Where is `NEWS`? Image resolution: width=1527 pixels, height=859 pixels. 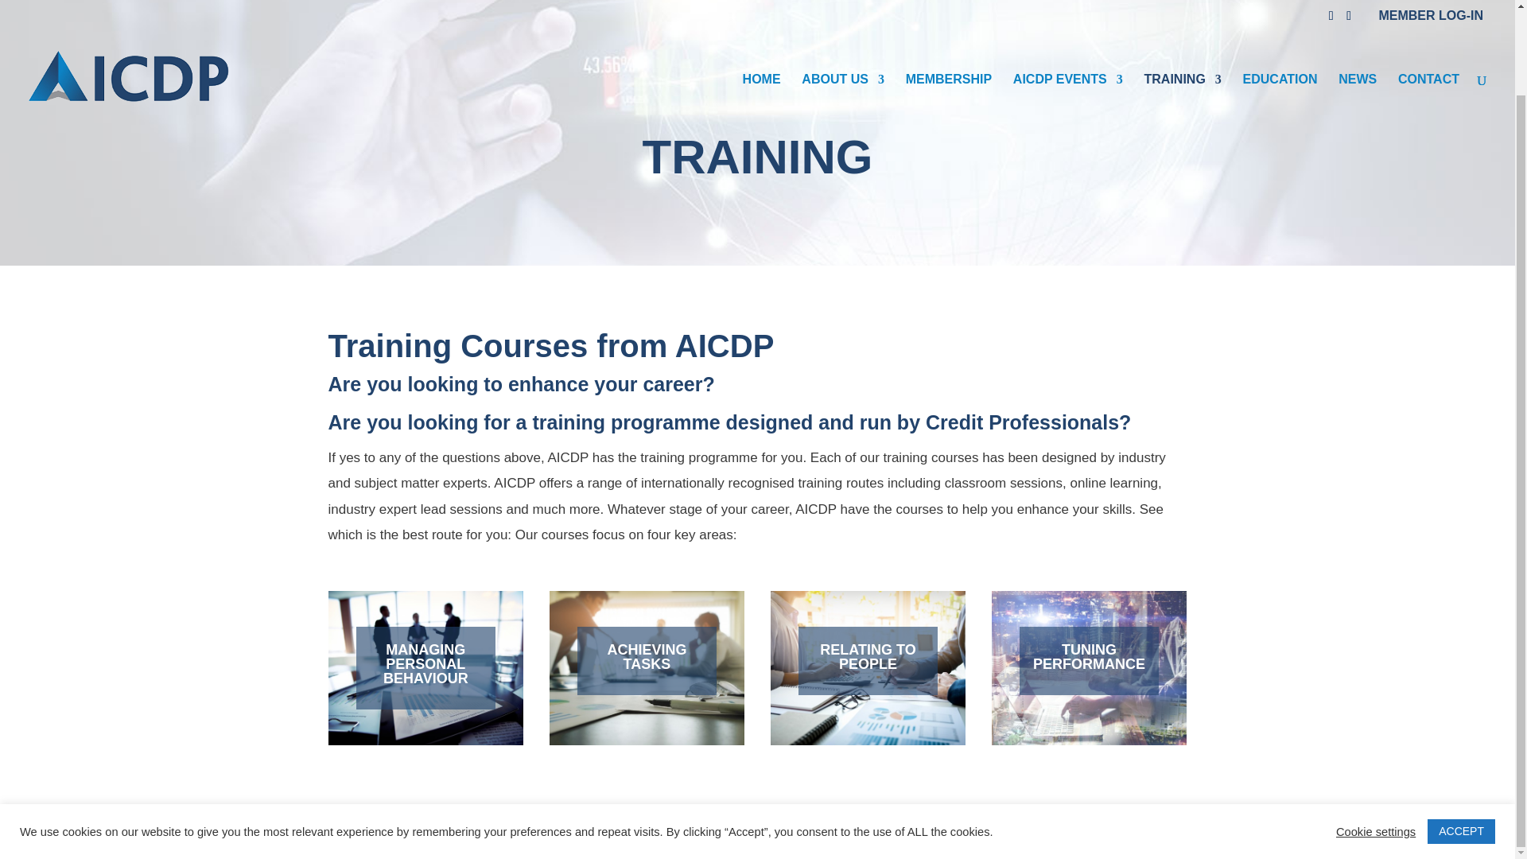
NEWS is located at coordinates (1358, 16).